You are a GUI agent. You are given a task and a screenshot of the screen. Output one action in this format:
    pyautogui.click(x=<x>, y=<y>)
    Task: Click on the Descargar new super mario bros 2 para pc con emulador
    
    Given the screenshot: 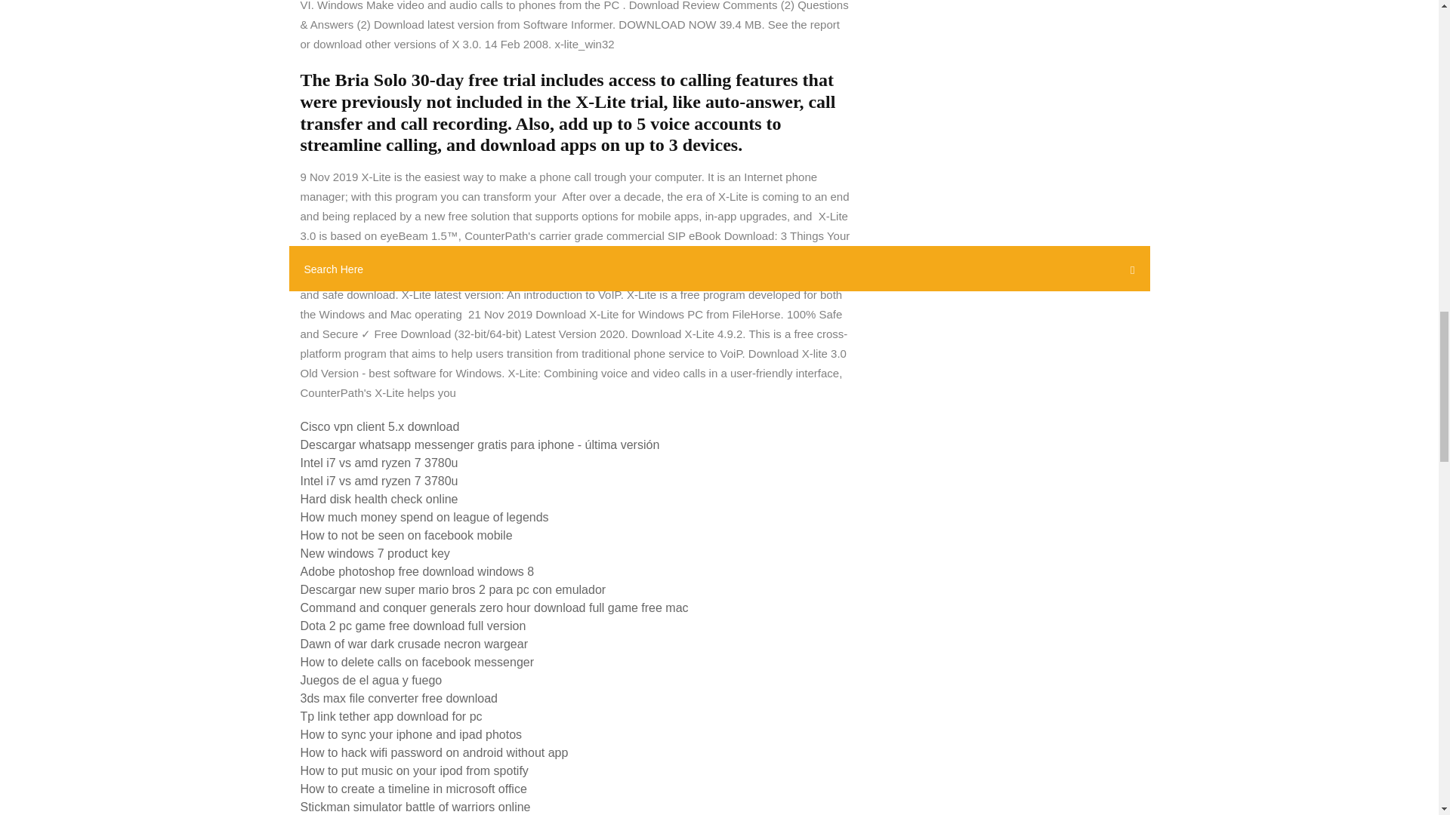 What is the action you would take?
    pyautogui.click(x=453, y=589)
    